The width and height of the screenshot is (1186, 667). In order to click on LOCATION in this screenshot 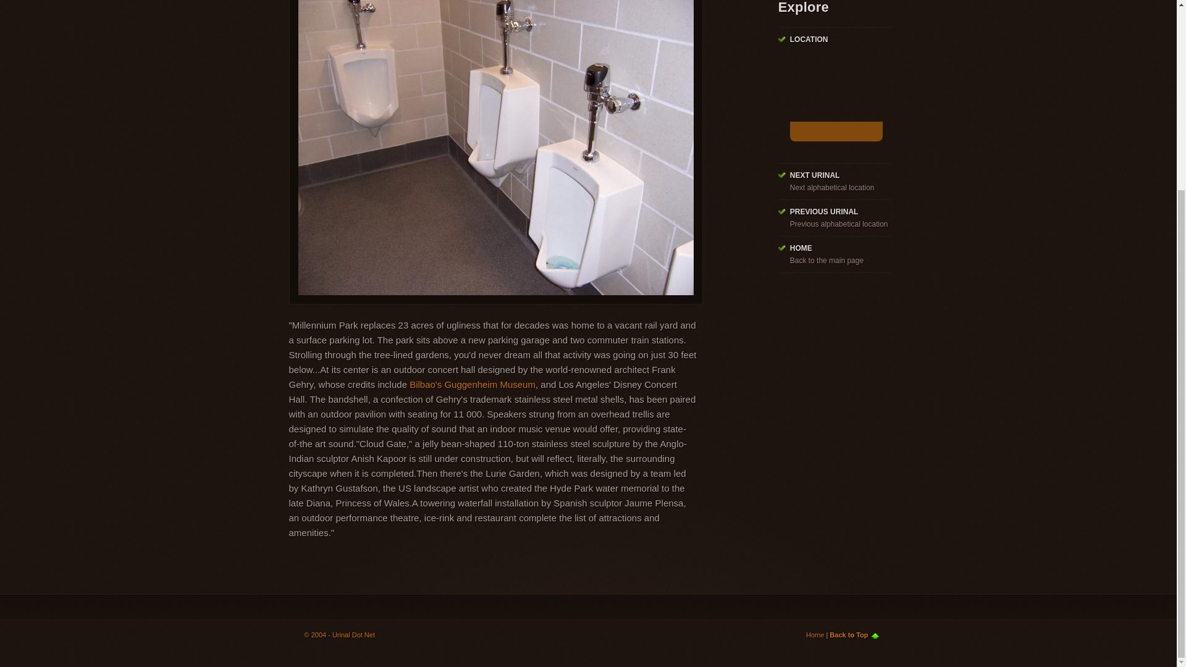, I will do `click(809, 40)`.